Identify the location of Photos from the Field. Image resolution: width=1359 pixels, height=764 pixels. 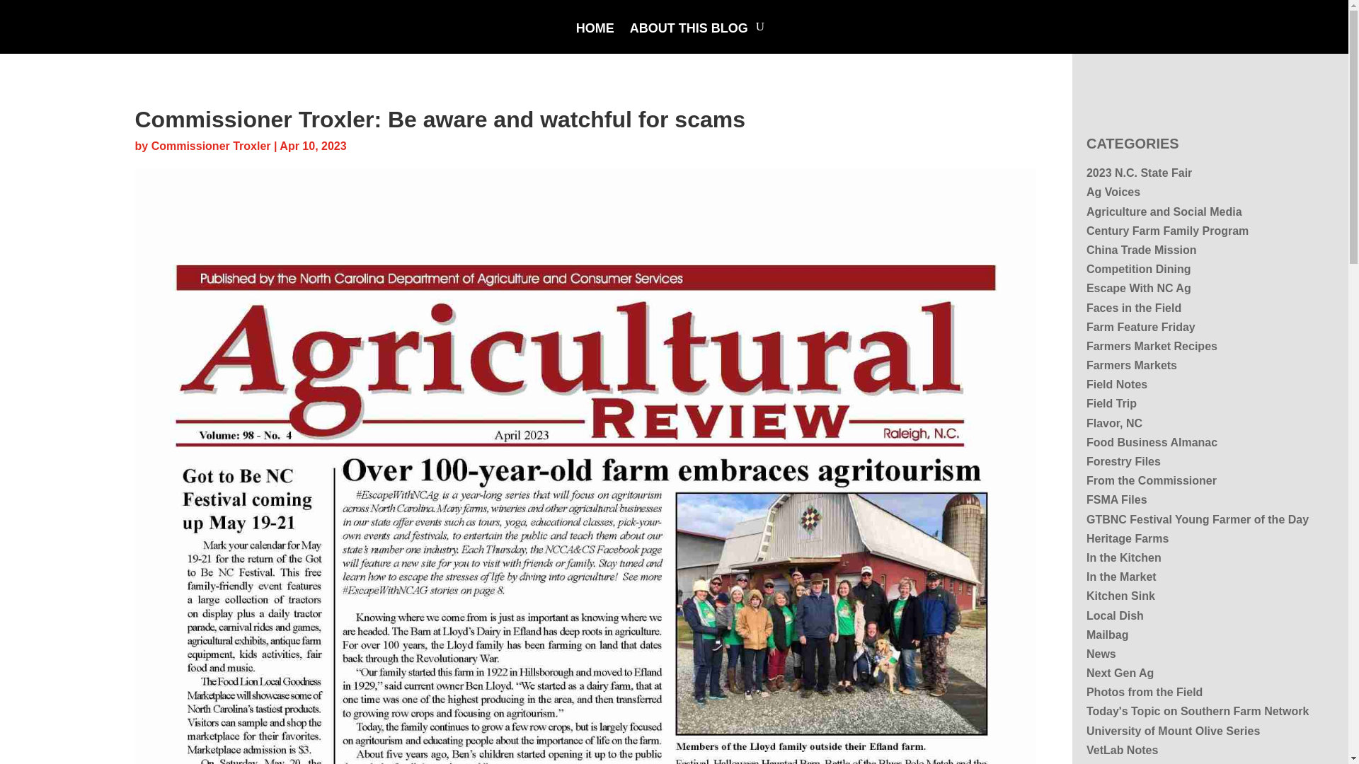
(1144, 692).